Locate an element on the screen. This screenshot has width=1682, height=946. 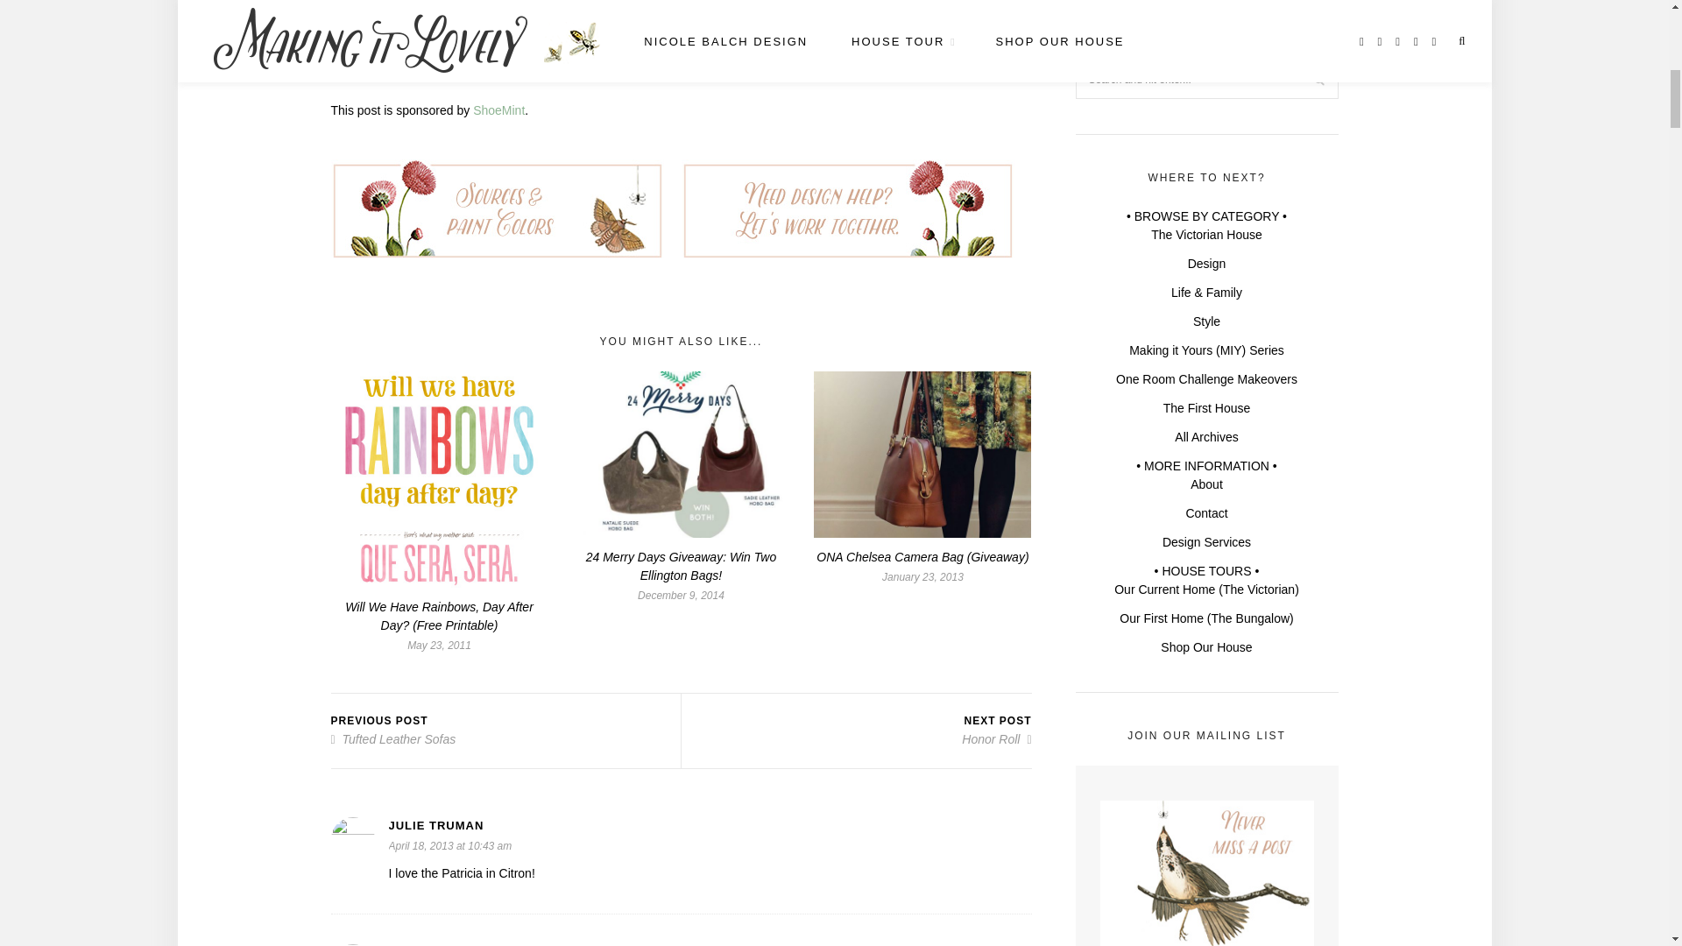
Honor Roll is located at coordinates (996, 739).